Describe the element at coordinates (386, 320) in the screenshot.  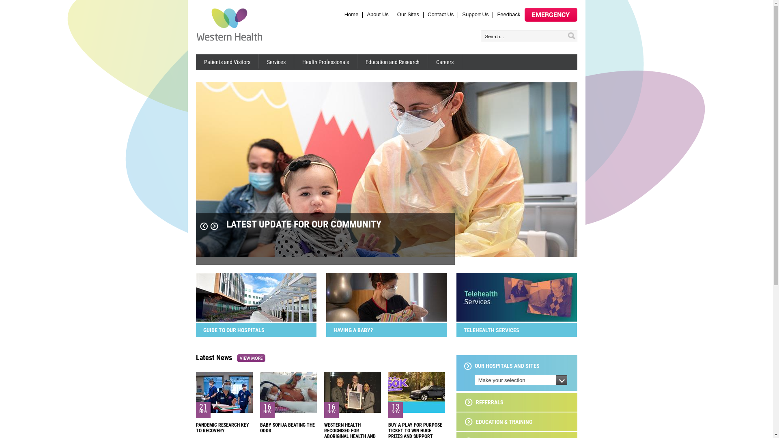
I see `HAVING A BABY?` at that location.